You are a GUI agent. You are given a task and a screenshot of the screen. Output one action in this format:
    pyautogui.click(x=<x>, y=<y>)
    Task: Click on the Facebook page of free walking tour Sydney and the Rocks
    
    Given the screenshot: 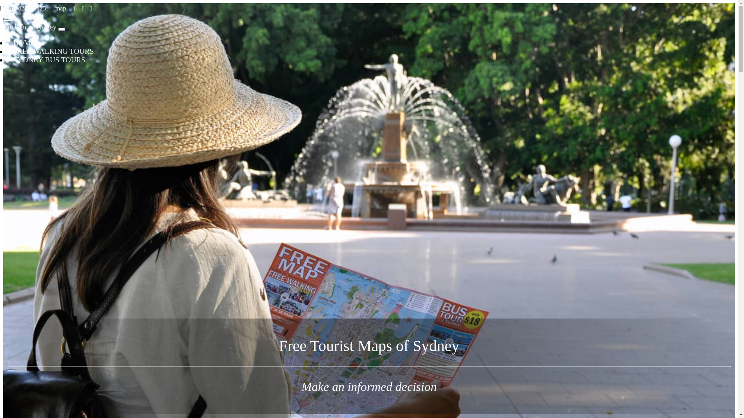 What is the action you would take?
    pyautogui.click(x=76, y=9)
    